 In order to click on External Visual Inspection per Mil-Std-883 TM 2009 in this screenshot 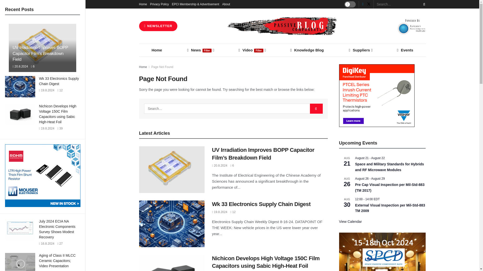, I will do `click(390, 208)`.